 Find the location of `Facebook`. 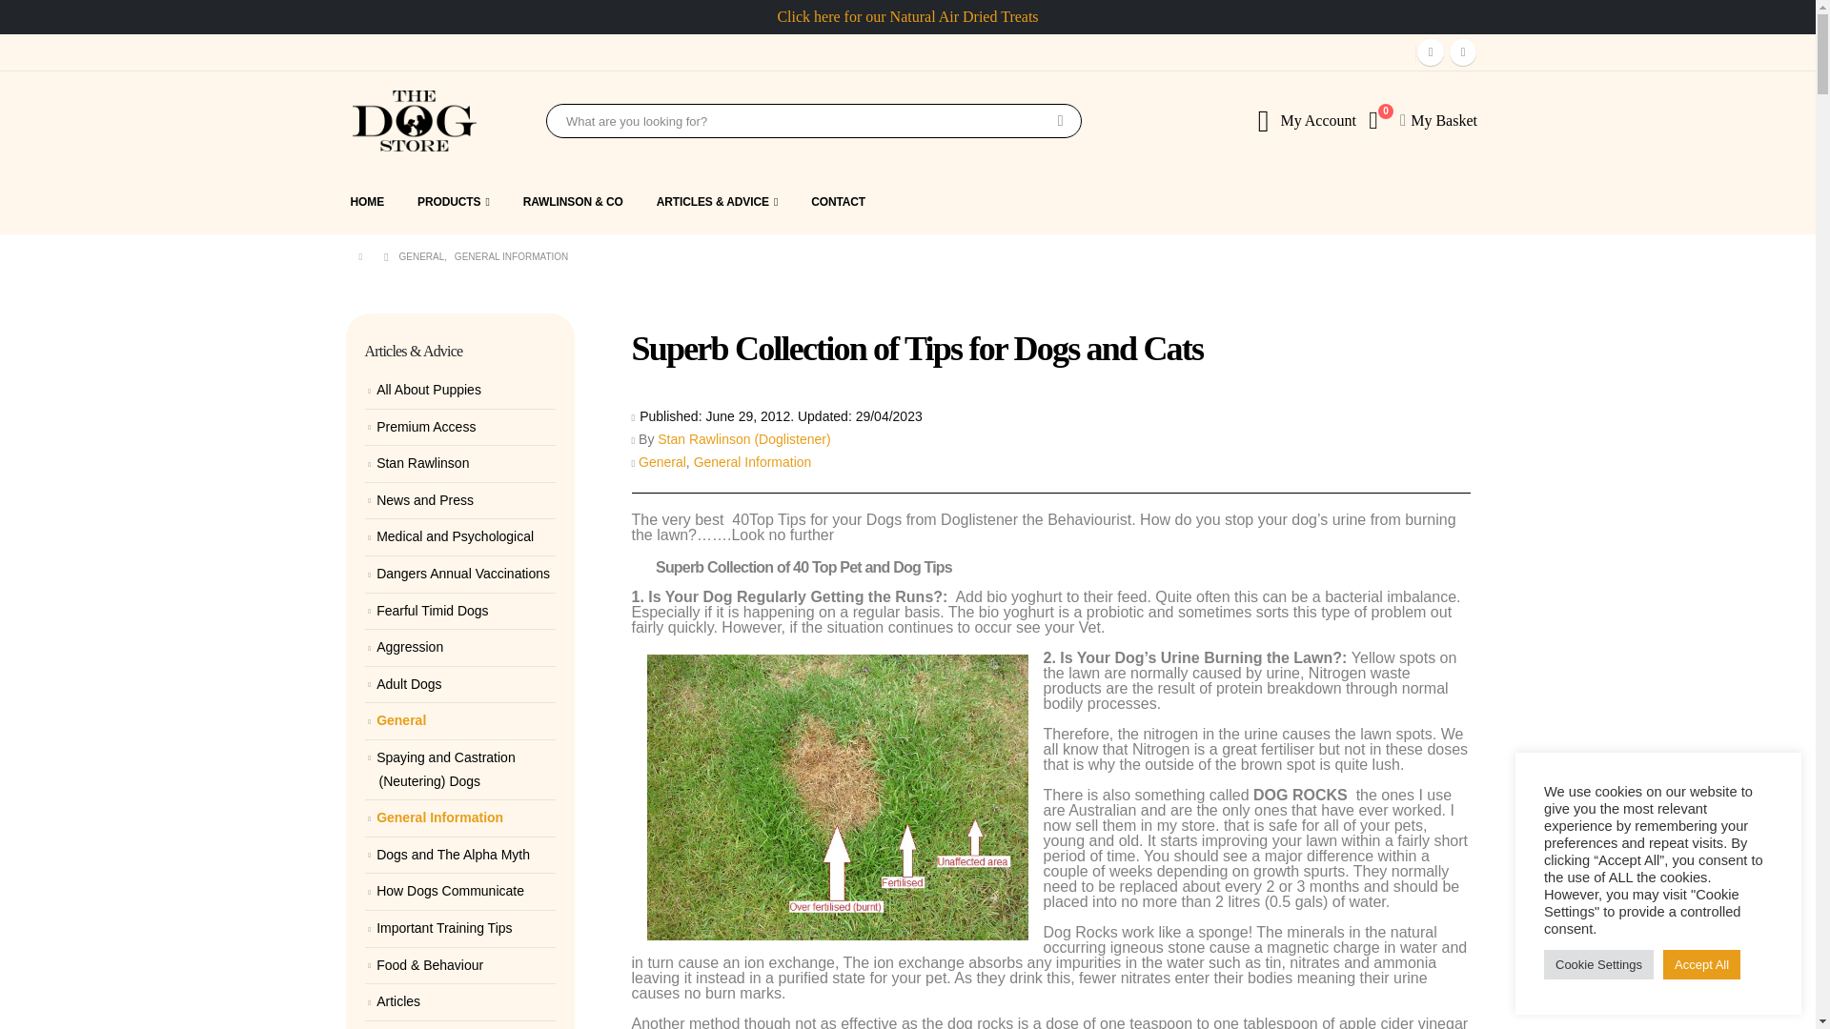

Facebook is located at coordinates (1430, 52).